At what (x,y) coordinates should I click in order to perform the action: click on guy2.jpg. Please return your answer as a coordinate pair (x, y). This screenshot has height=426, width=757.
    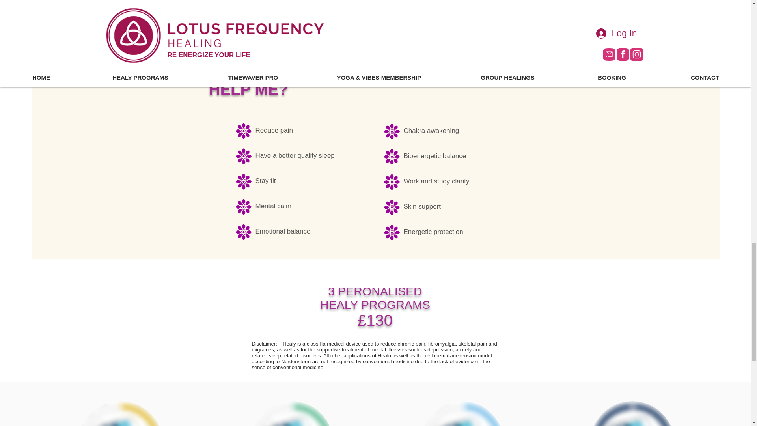
    Looking at the image, I should click on (462, 413).